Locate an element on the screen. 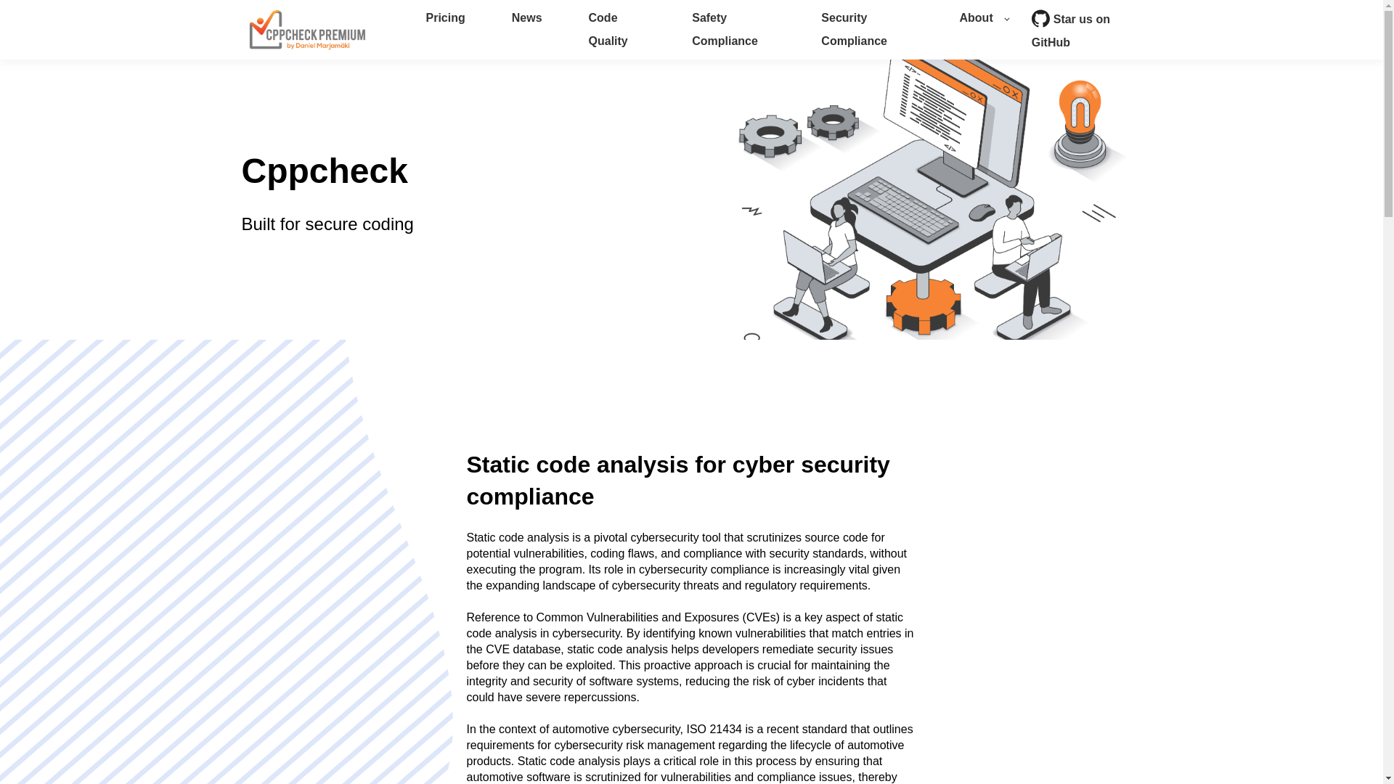 Image resolution: width=1394 pixels, height=784 pixels. About is located at coordinates (984, 17).